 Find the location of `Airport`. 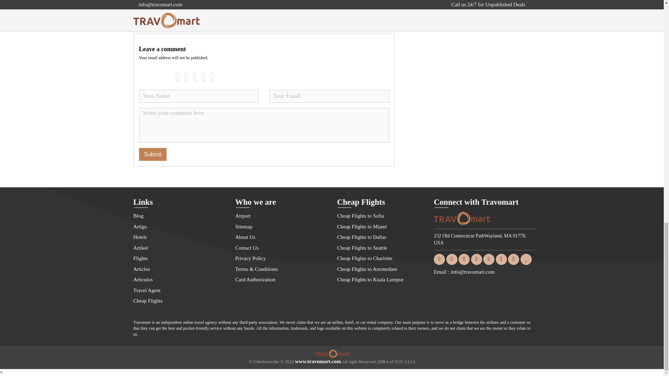

Airport is located at coordinates (281, 216).